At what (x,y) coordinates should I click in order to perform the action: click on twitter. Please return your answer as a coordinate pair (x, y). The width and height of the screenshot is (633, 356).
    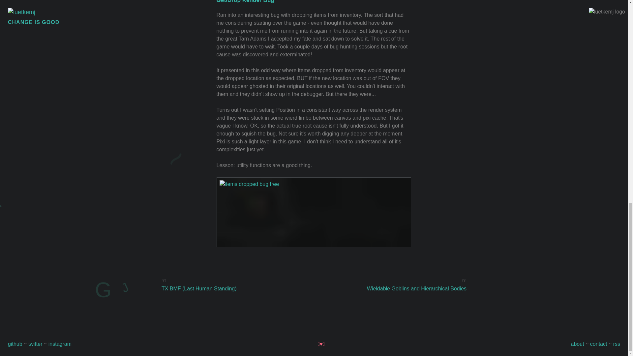
    Looking at the image, I should click on (35, 343).